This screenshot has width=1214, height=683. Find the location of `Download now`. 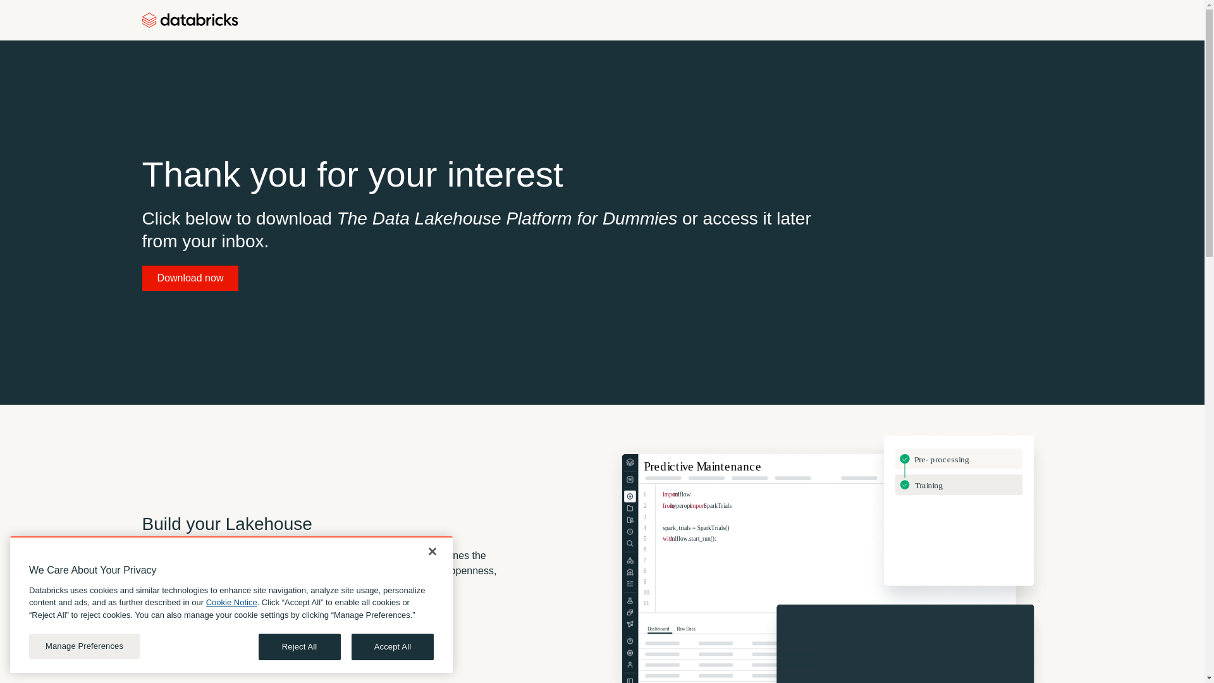

Download now is located at coordinates (190, 278).